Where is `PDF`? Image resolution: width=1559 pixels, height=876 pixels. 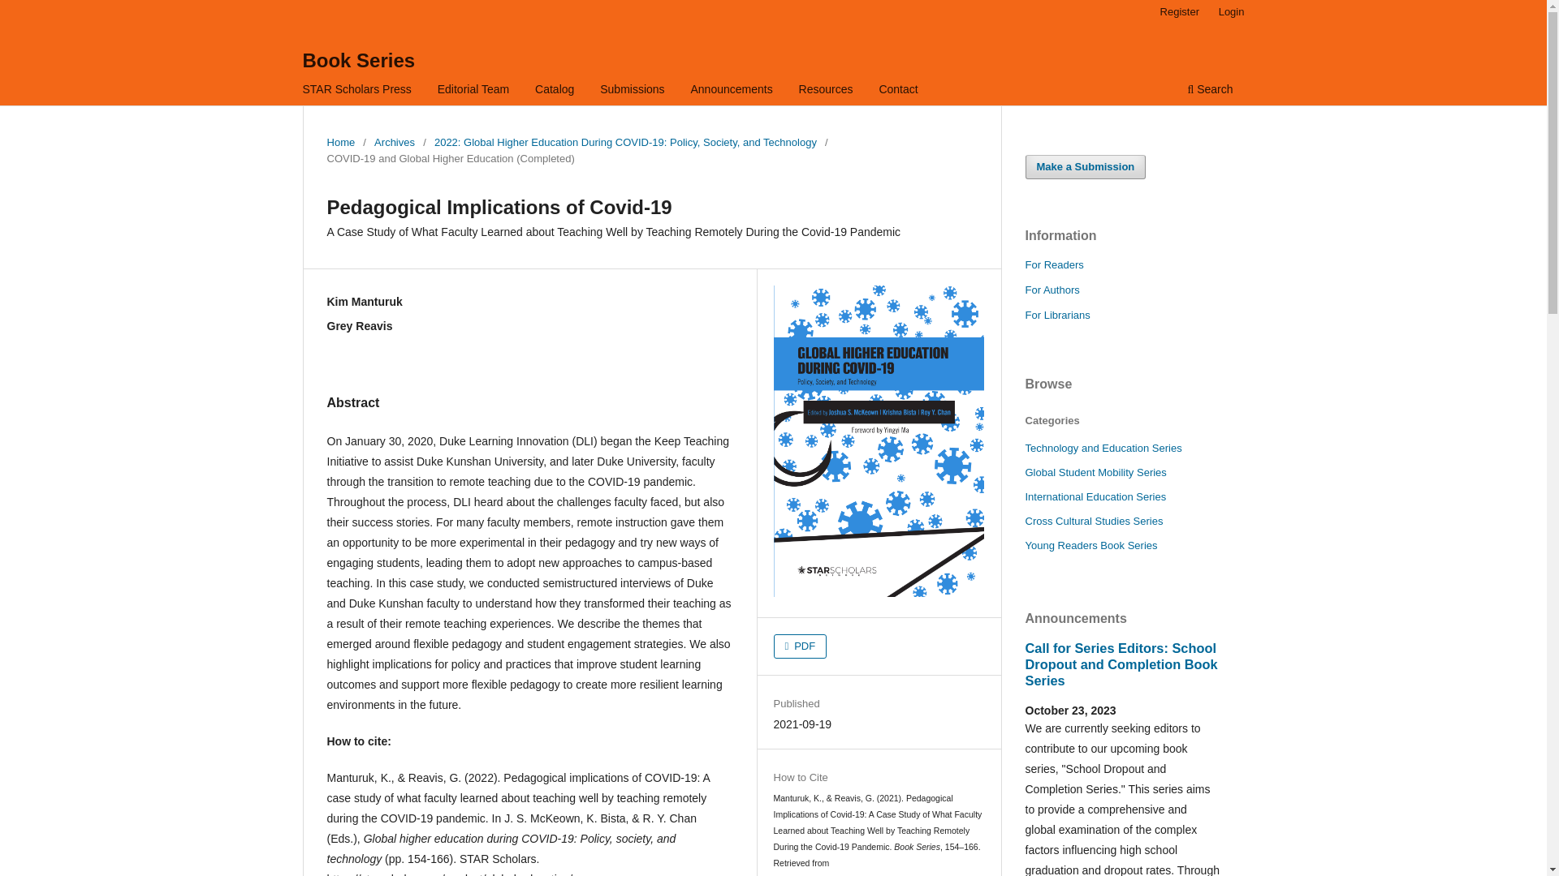 PDF is located at coordinates (801, 646).